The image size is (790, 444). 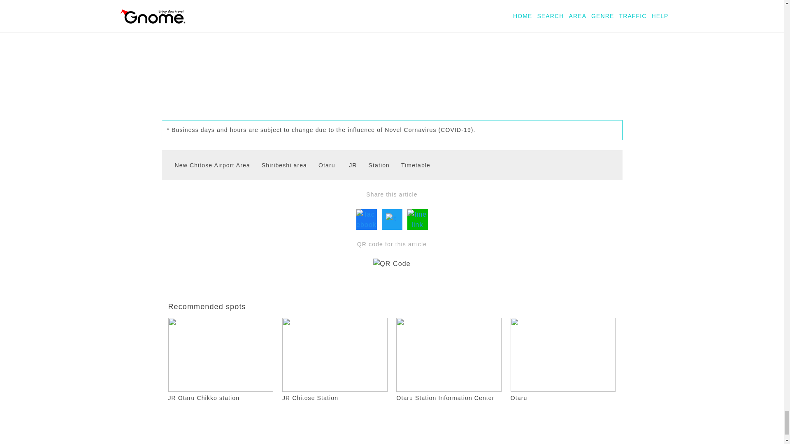 What do you see at coordinates (349, 165) in the screenshot?
I see `JR` at bounding box center [349, 165].